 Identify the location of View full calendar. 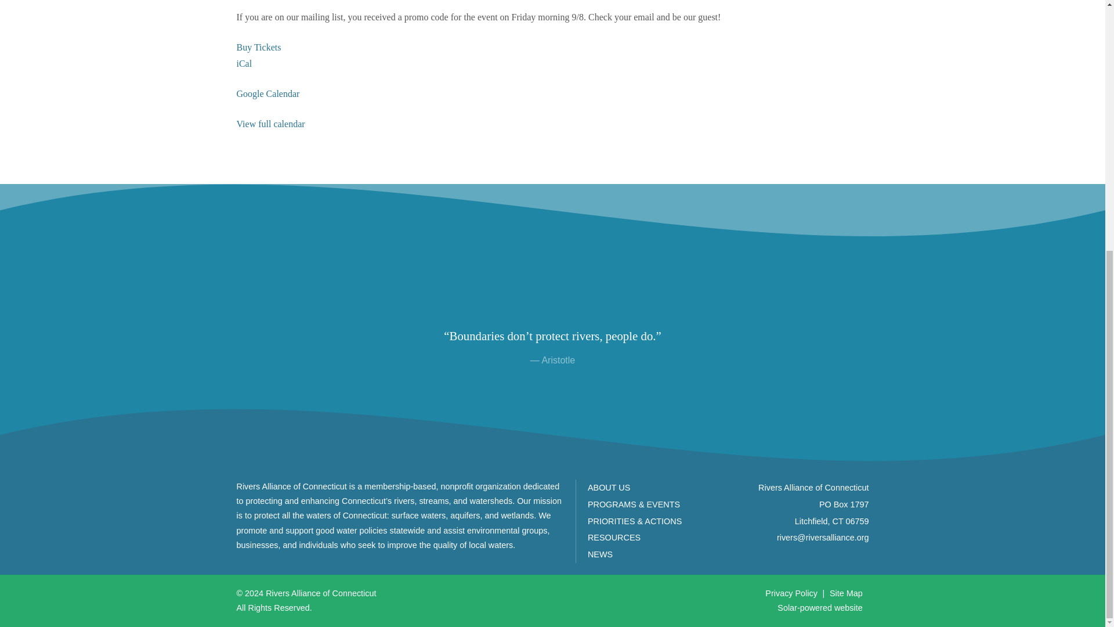
(270, 124).